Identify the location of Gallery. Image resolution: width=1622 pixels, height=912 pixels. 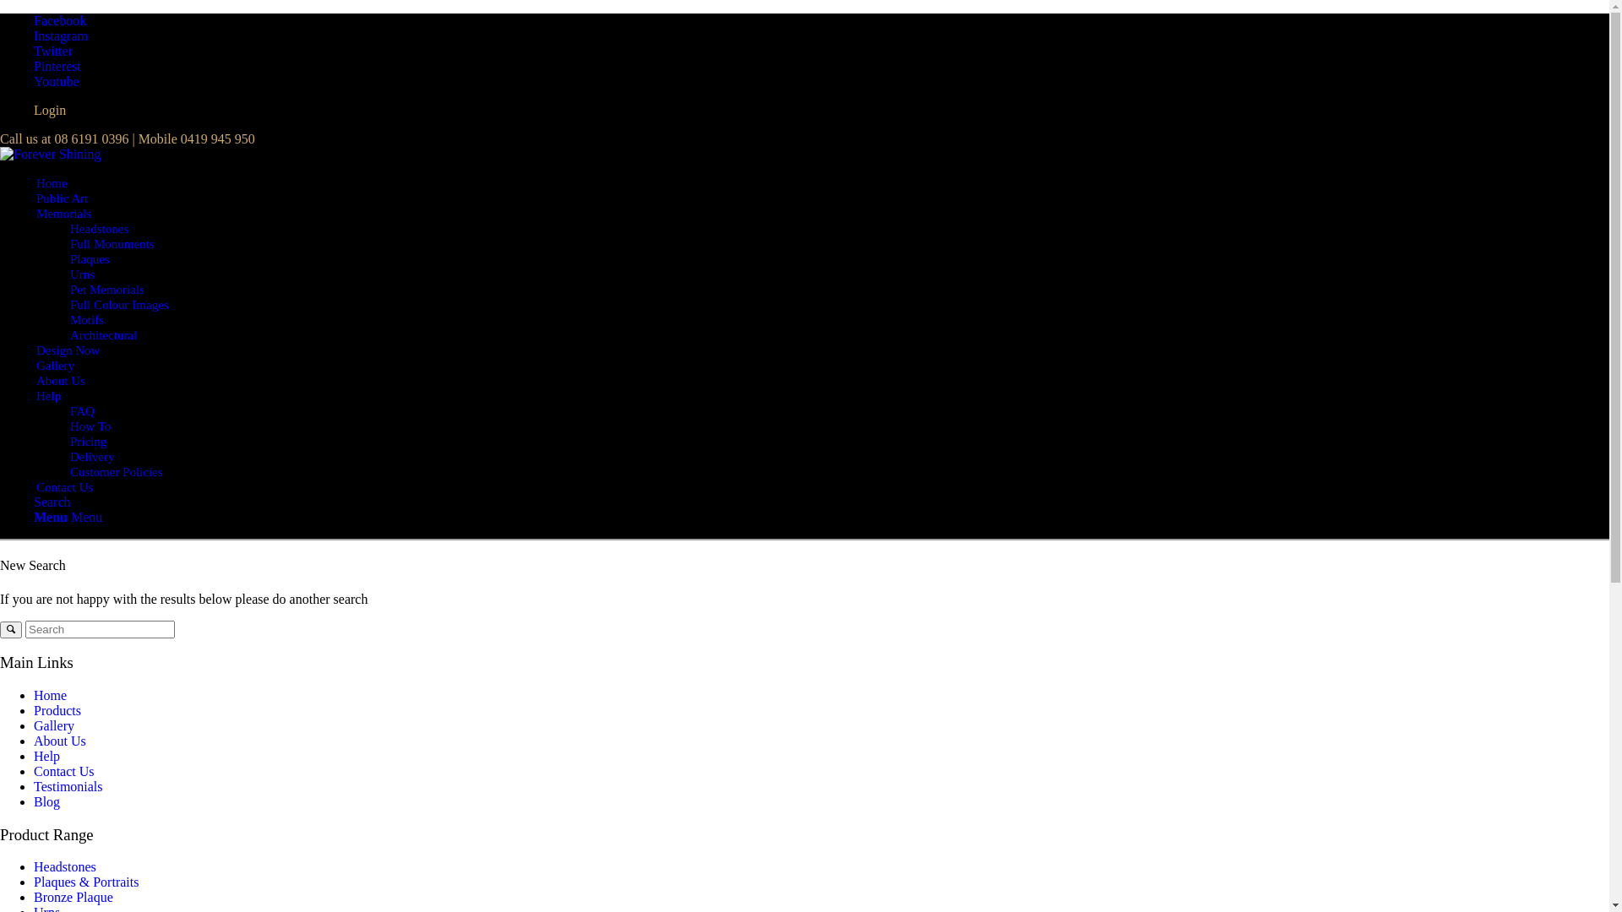
(54, 726).